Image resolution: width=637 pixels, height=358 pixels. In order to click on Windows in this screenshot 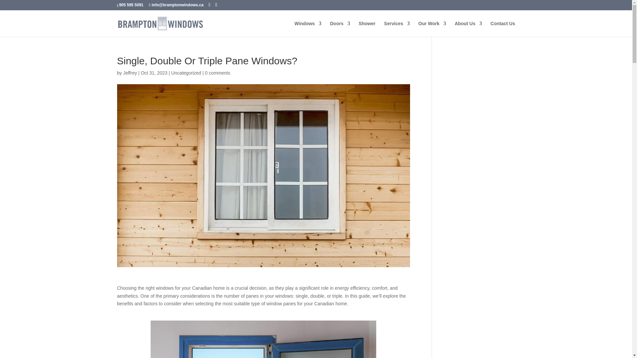, I will do `click(308, 29)`.